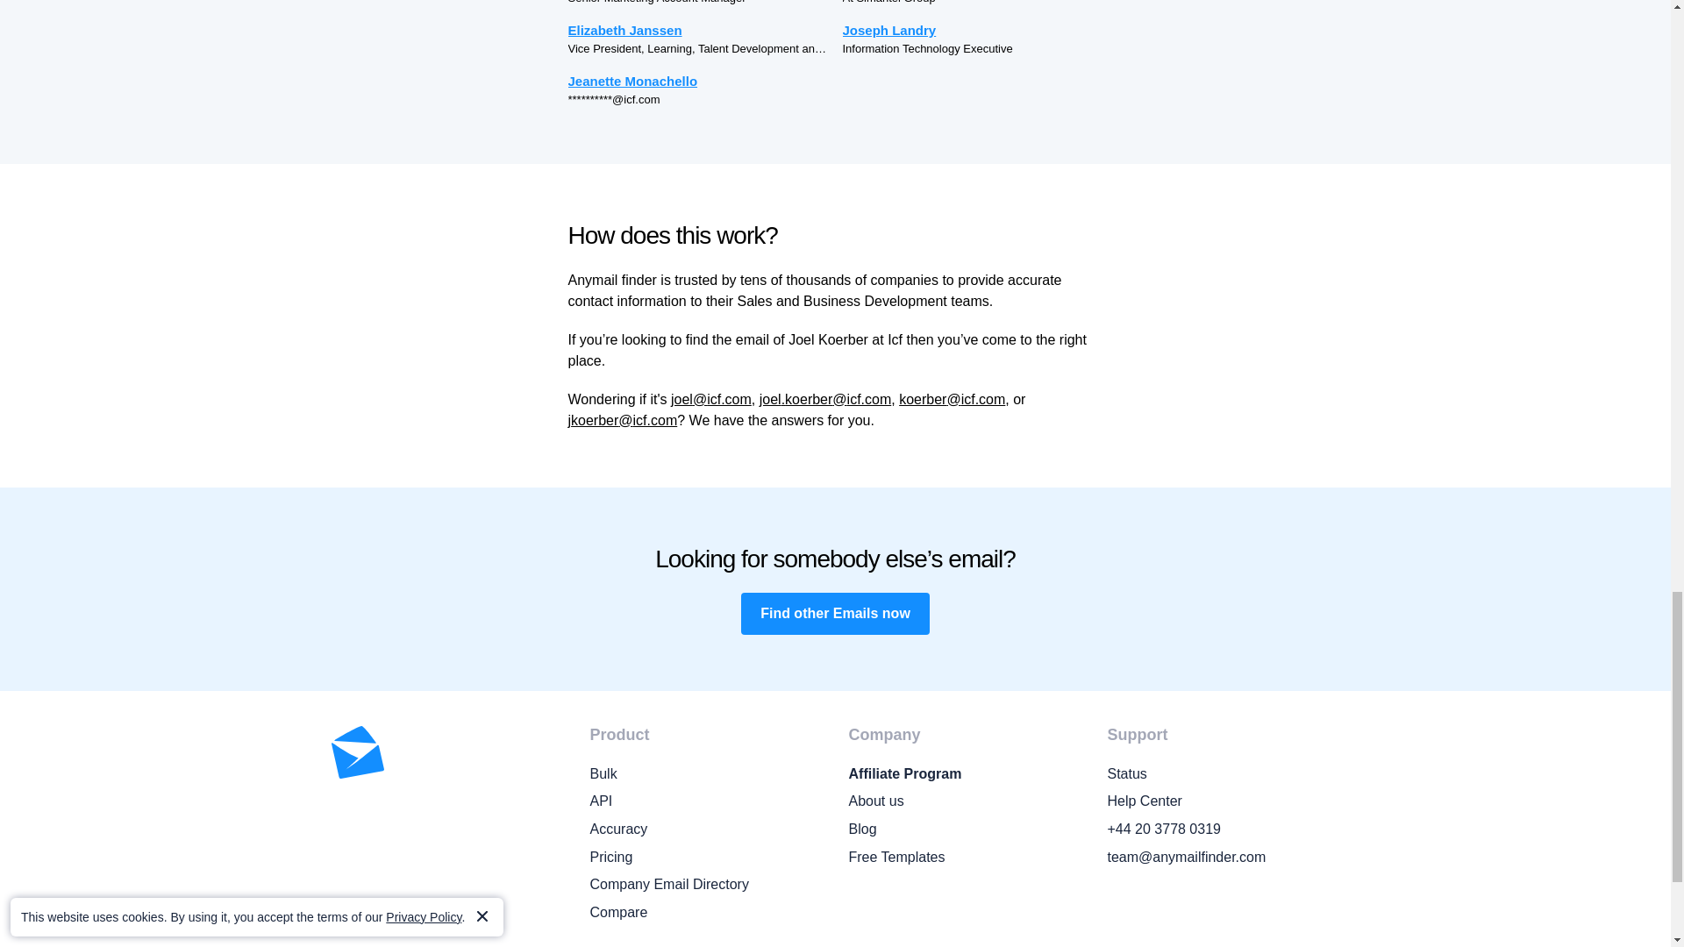 This screenshot has width=1684, height=947. I want to click on Accuracy, so click(705, 830).